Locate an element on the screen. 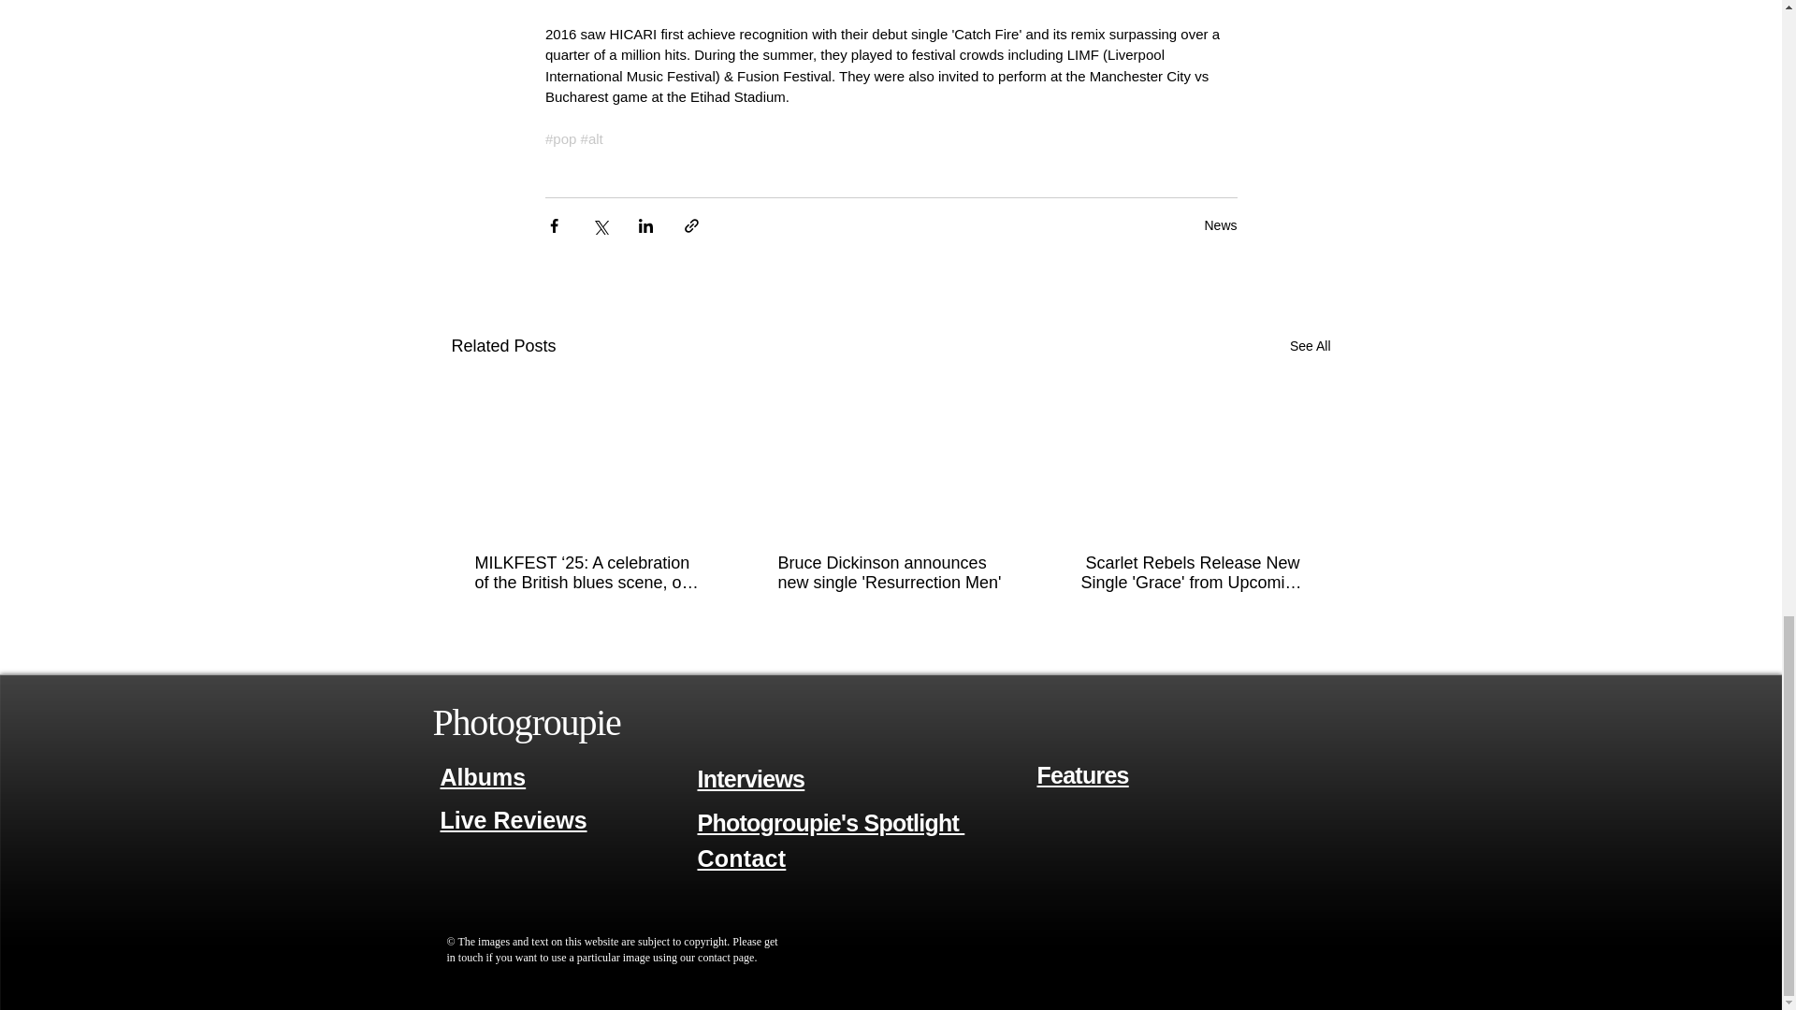 This screenshot has width=1796, height=1010. Photogroupie is located at coordinates (526, 722).